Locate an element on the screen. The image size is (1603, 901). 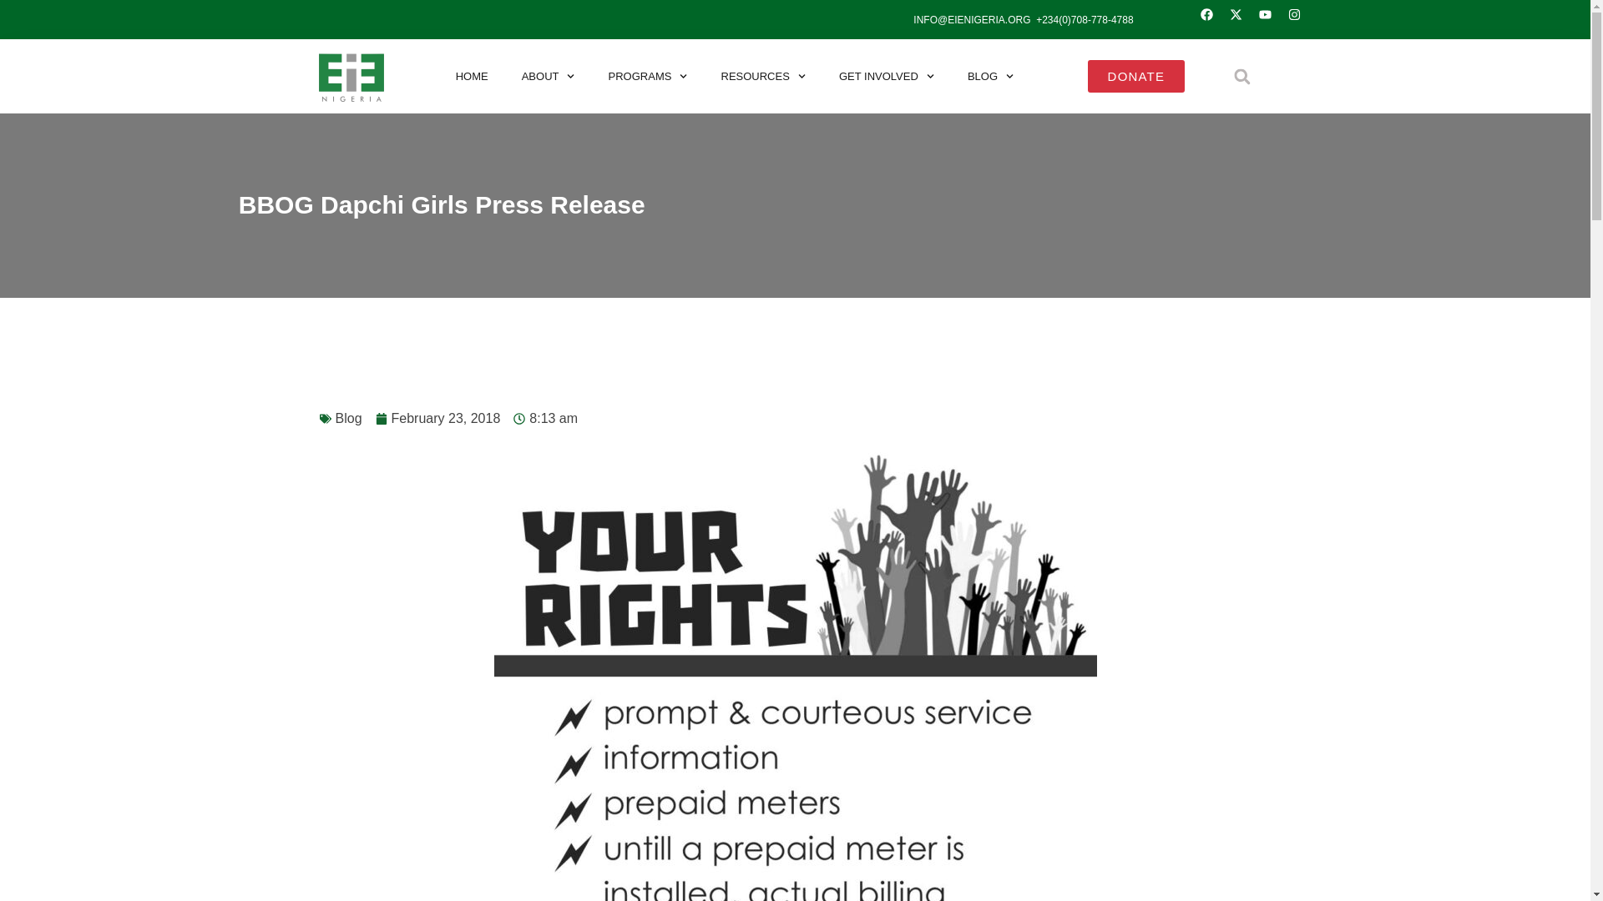
RESOURCES is located at coordinates (763, 76).